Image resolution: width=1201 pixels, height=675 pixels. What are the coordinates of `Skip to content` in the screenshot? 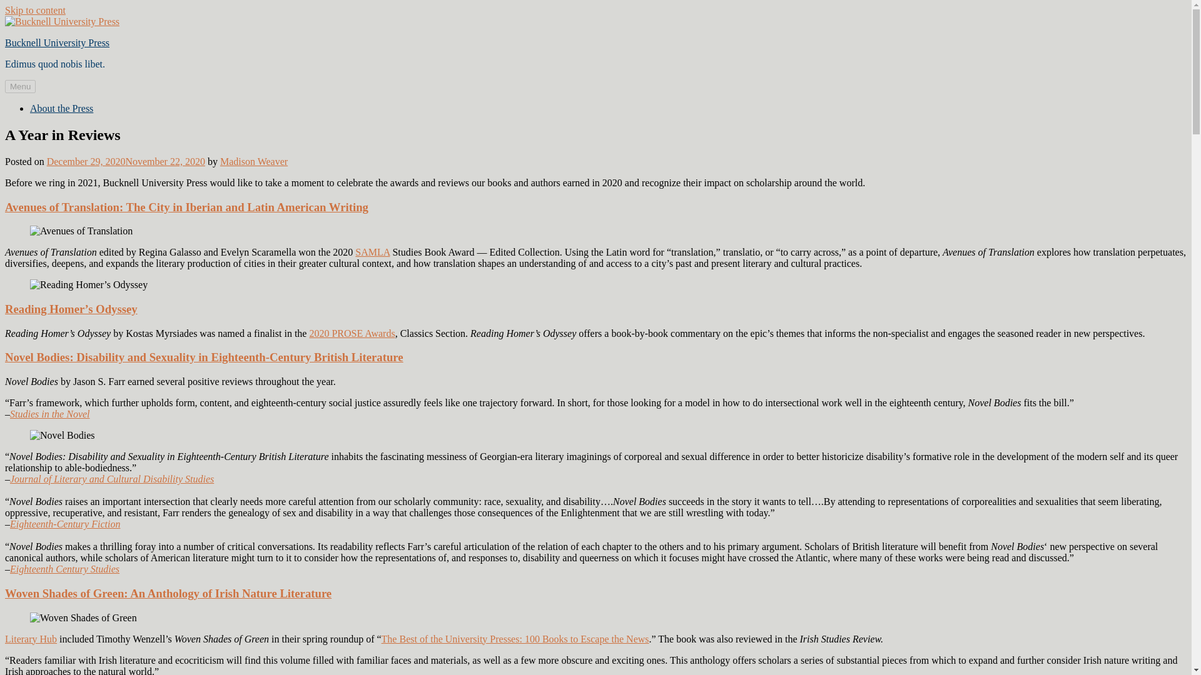 It's located at (35, 10).